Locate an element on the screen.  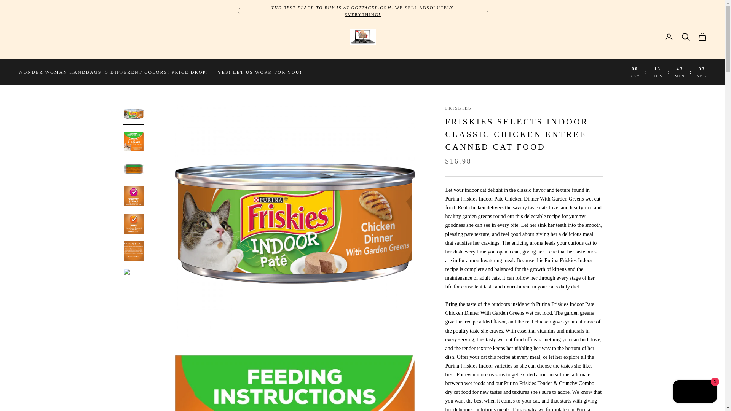
Next is located at coordinates (487, 11).